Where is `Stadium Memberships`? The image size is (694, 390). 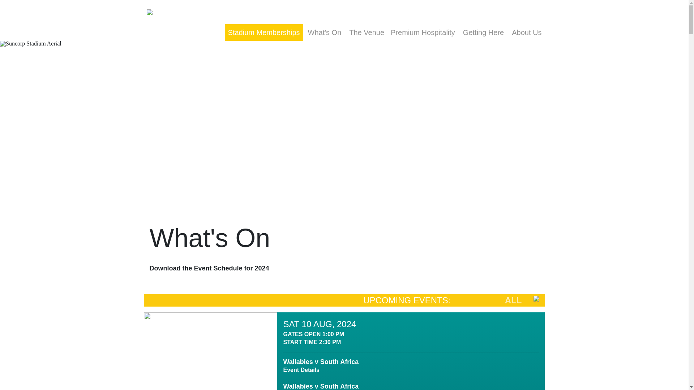
Stadium Memberships is located at coordinates (264, 32).